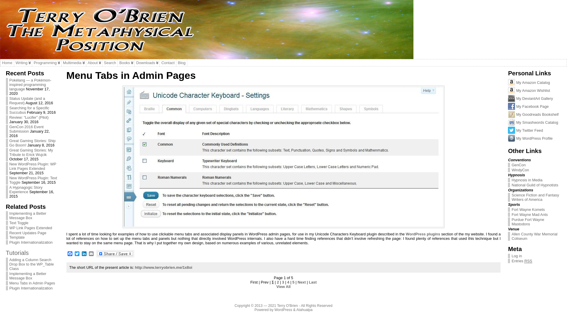 The width and height of the screenshot is (567, 319). I want to click on Menu Tabs in Admin Pages, so click(32, 283).